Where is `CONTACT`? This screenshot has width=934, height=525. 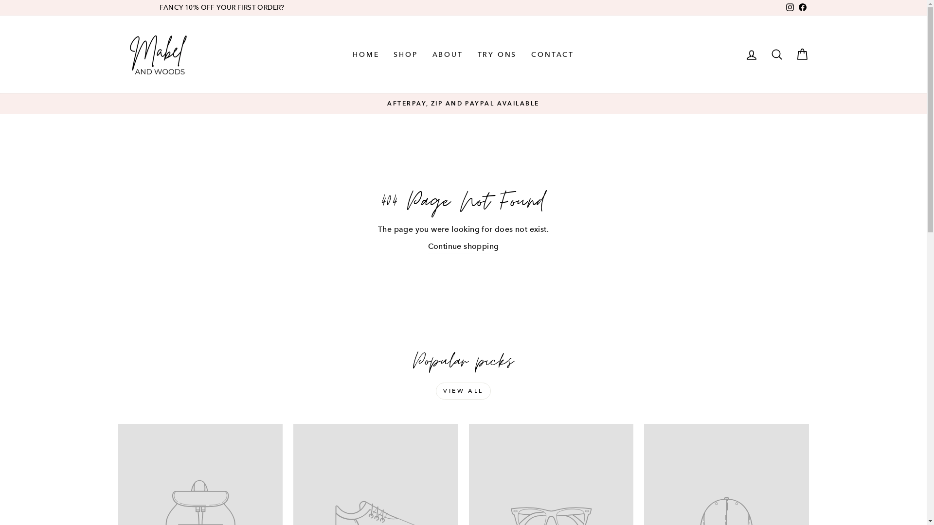
CONTACT is located at coordinates (553, 54).